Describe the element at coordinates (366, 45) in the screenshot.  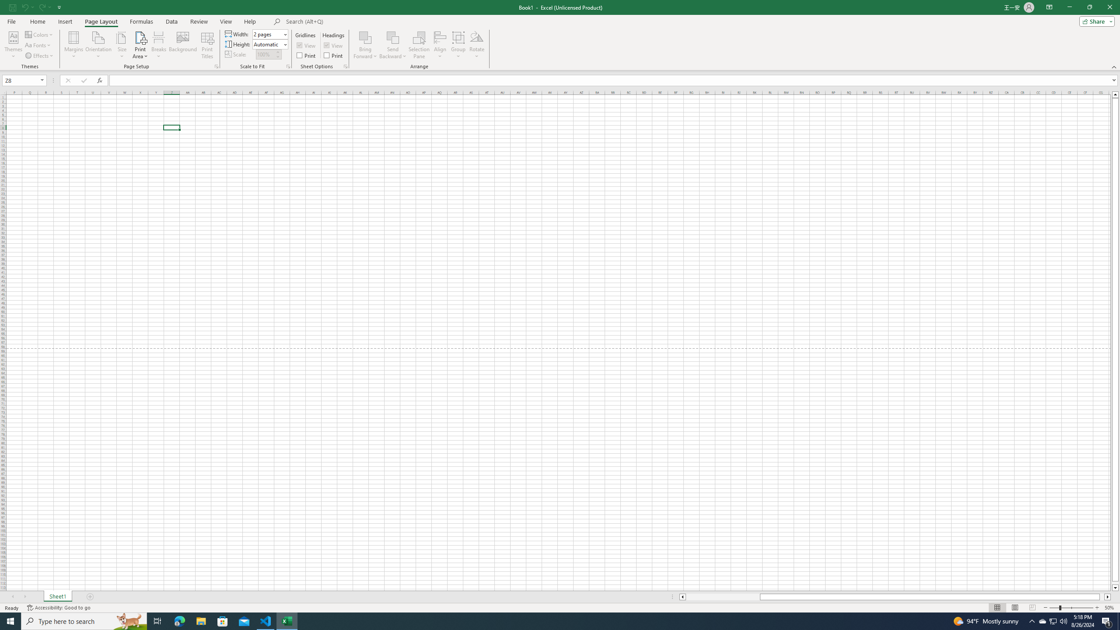
I see `Bring Forward` at that location.